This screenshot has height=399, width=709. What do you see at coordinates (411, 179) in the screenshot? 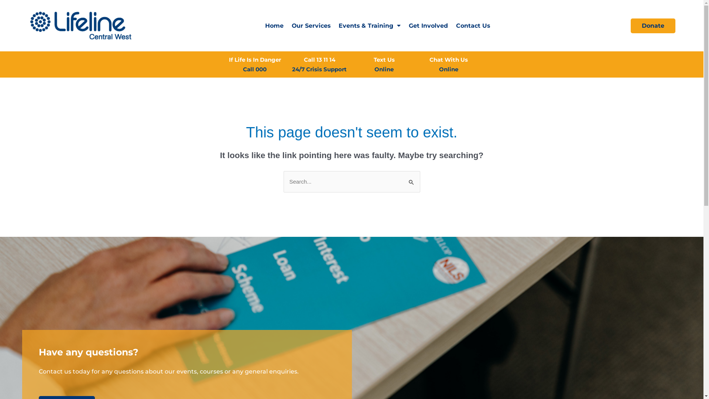
I see `Search` at bounding box center [411, 179].